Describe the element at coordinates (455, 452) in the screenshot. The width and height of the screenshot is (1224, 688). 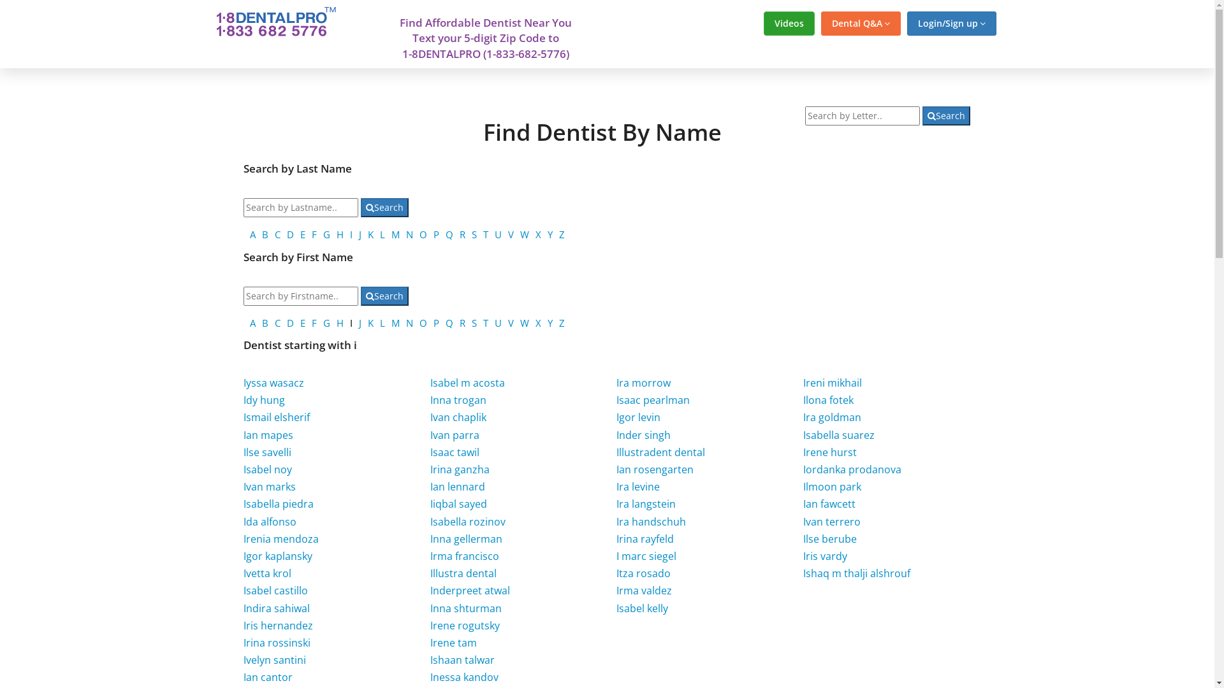
I see `Isaac tawil` at that location.